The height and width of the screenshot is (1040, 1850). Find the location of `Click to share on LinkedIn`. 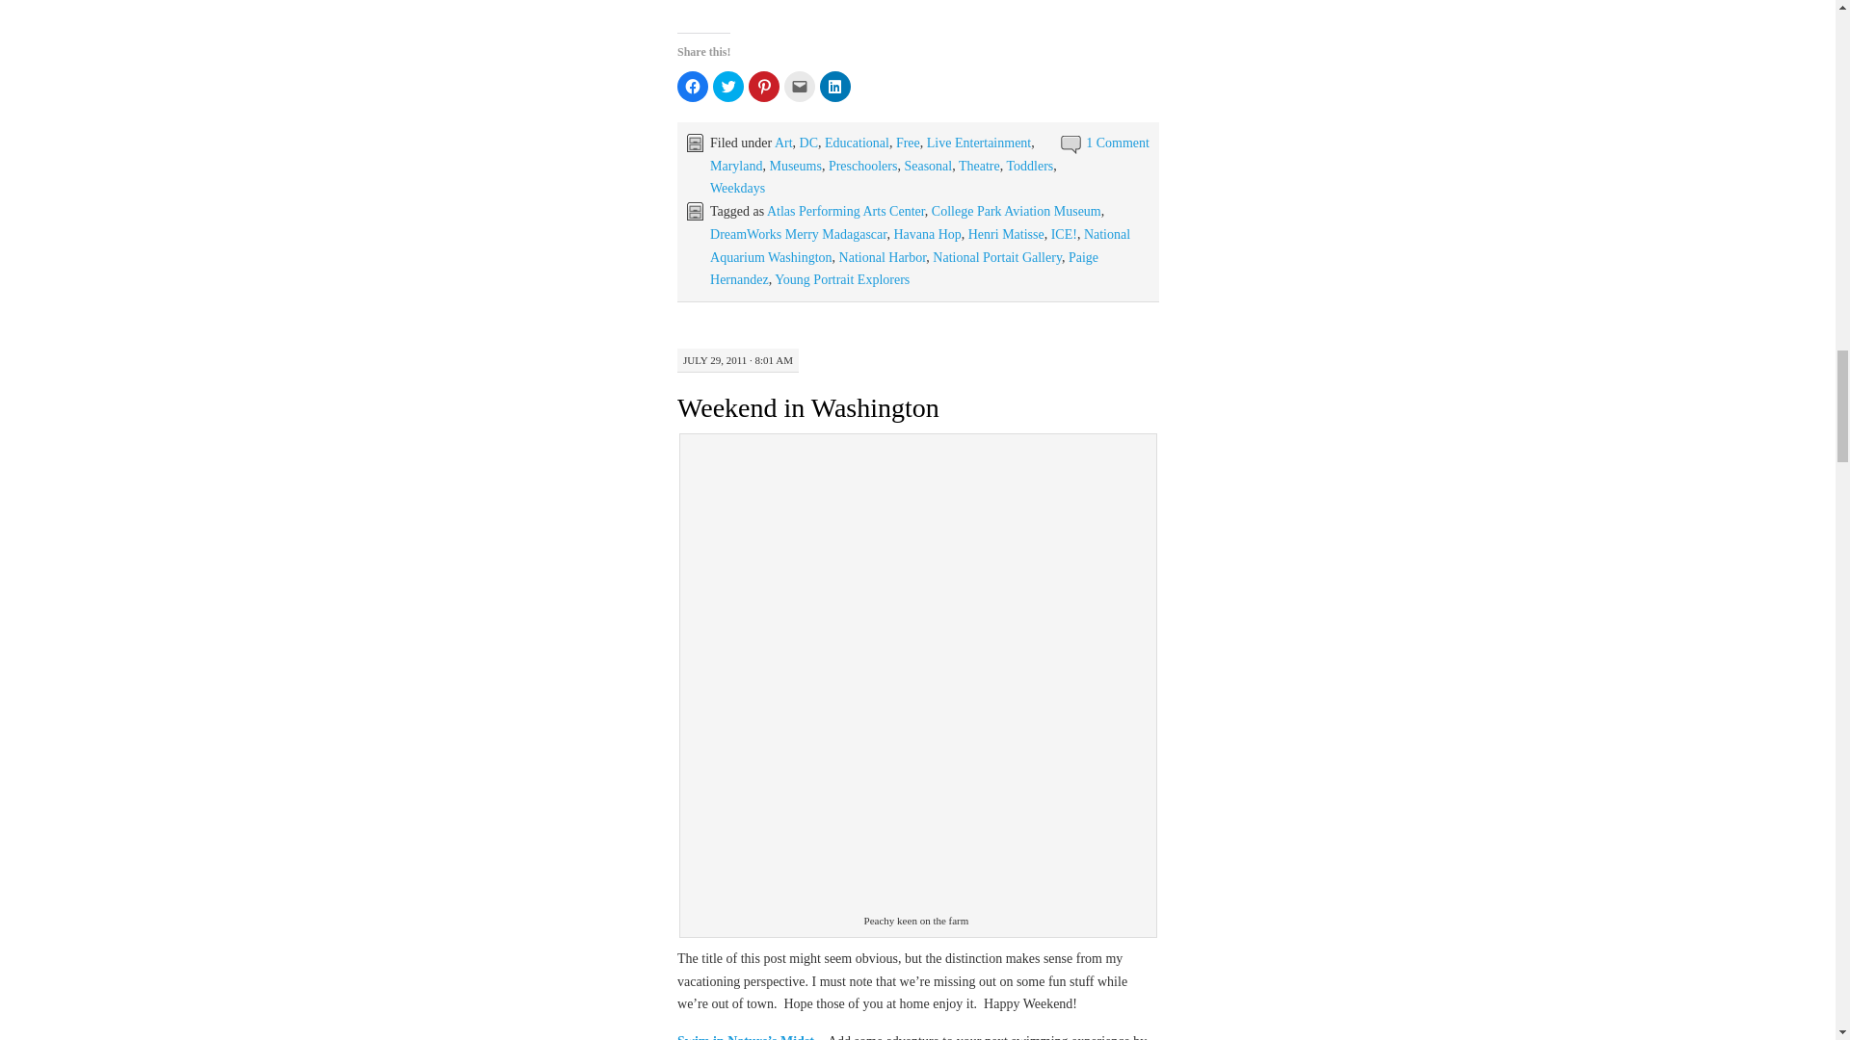

Click to share on LinkedIn is located at coordinates (834, 87).